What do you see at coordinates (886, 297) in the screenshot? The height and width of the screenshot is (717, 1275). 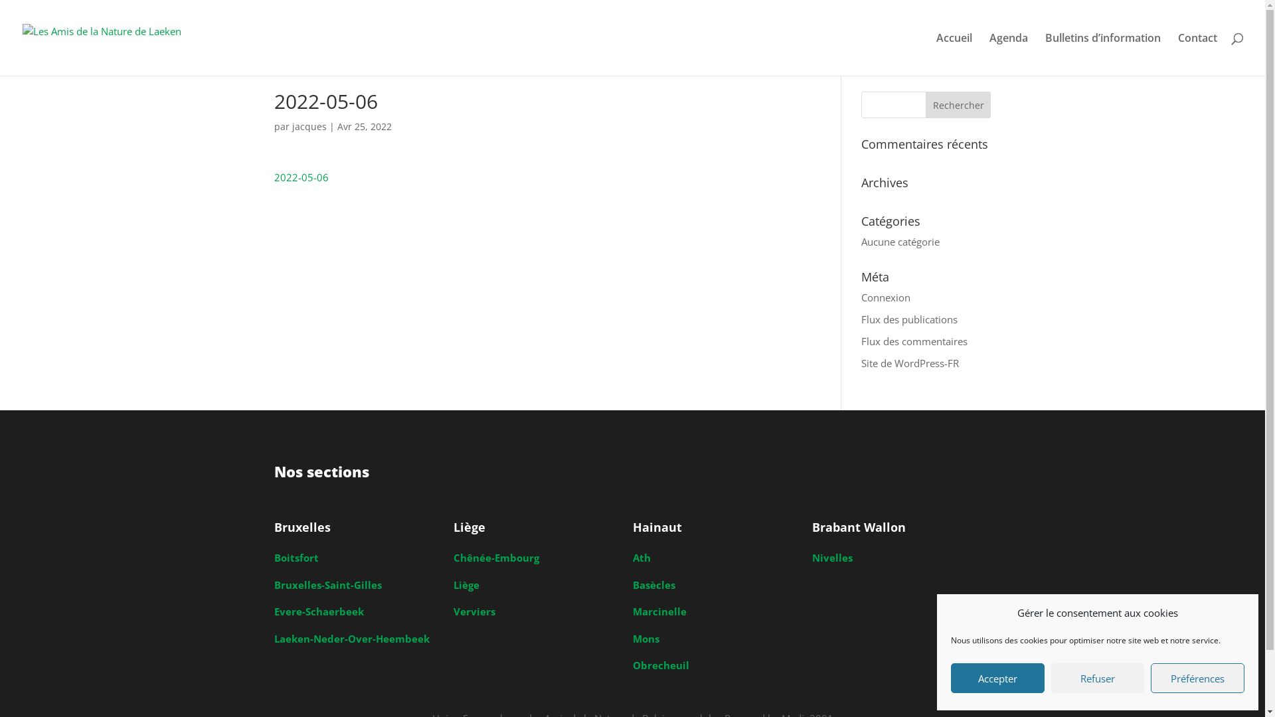 I see `Connexion` at bounding box center [886, 297].